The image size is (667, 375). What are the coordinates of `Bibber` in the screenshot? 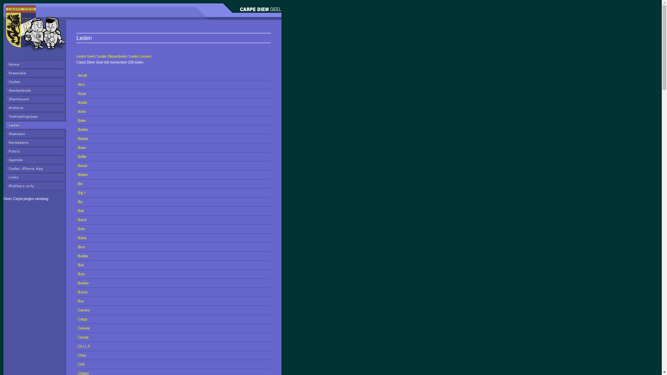 It's located at (83, 175).